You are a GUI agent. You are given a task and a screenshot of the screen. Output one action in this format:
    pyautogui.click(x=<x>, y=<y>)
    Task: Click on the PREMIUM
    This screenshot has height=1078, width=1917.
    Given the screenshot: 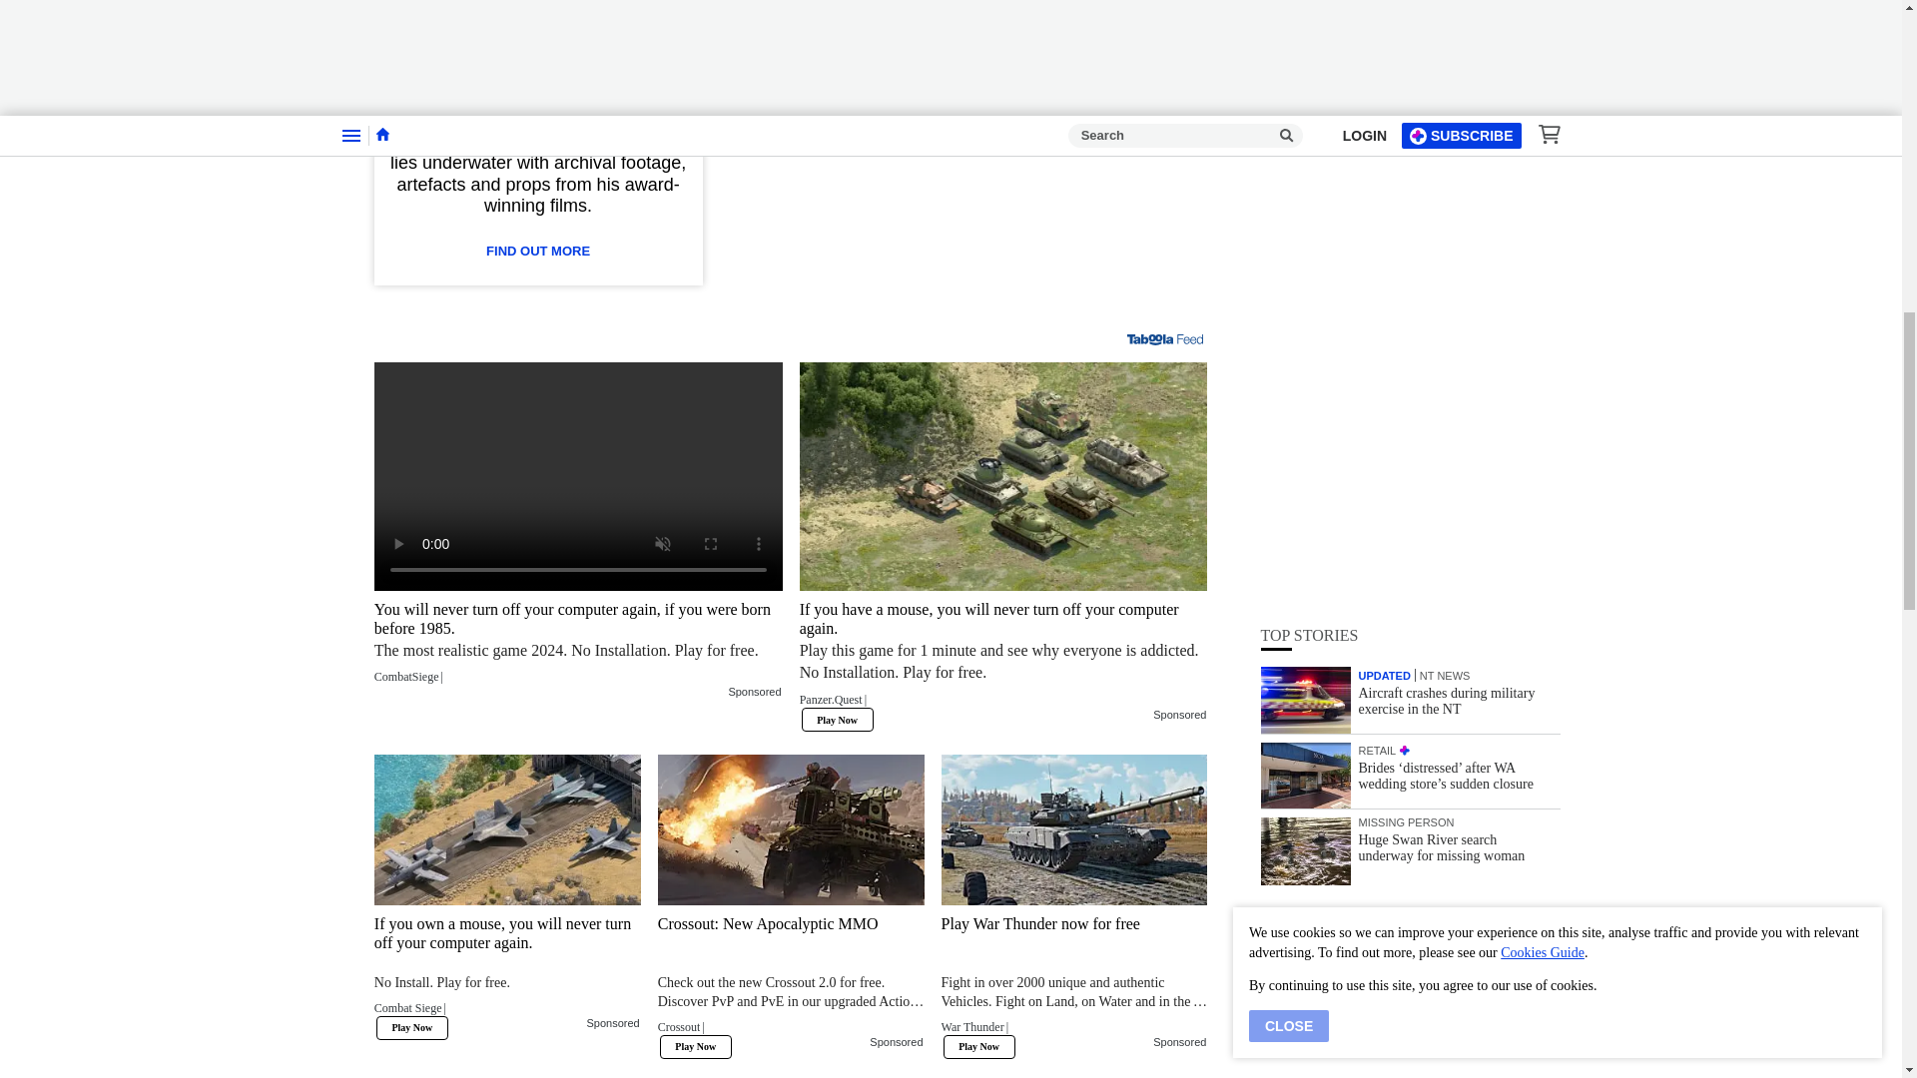 What is the action you would take?
    pyautogui.click(x=1404, y=223)
    